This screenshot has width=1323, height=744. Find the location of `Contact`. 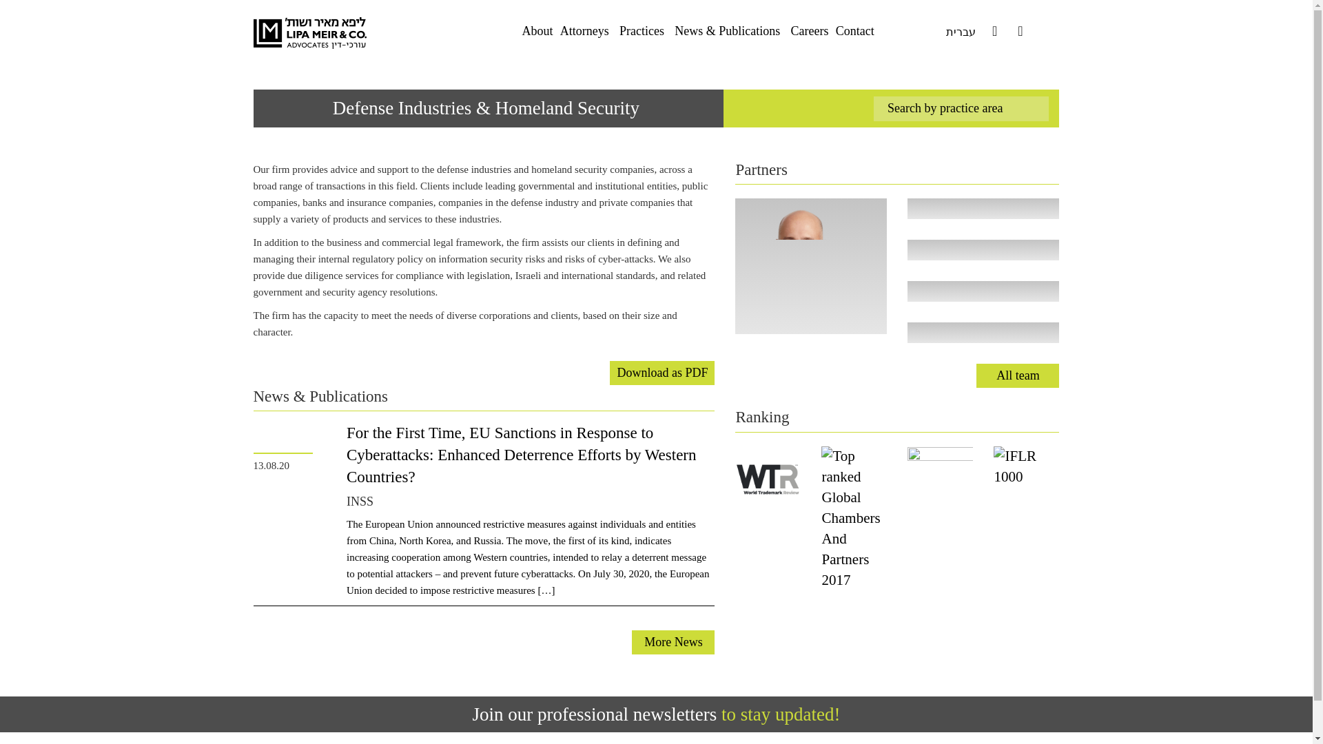

Contact is located at coordinates (855, 30).